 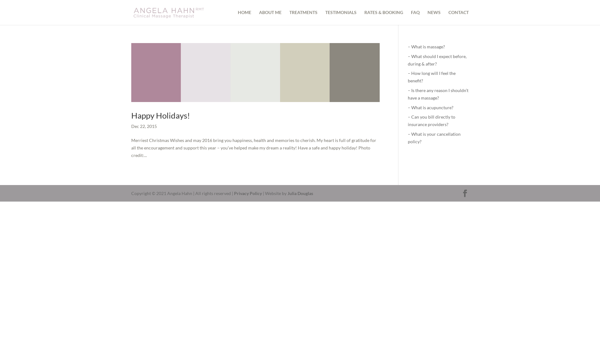 What do you see at coordinates (248, 193) in the screenshot?
I see `Privacy Policy` at bounding box center [248, 193].